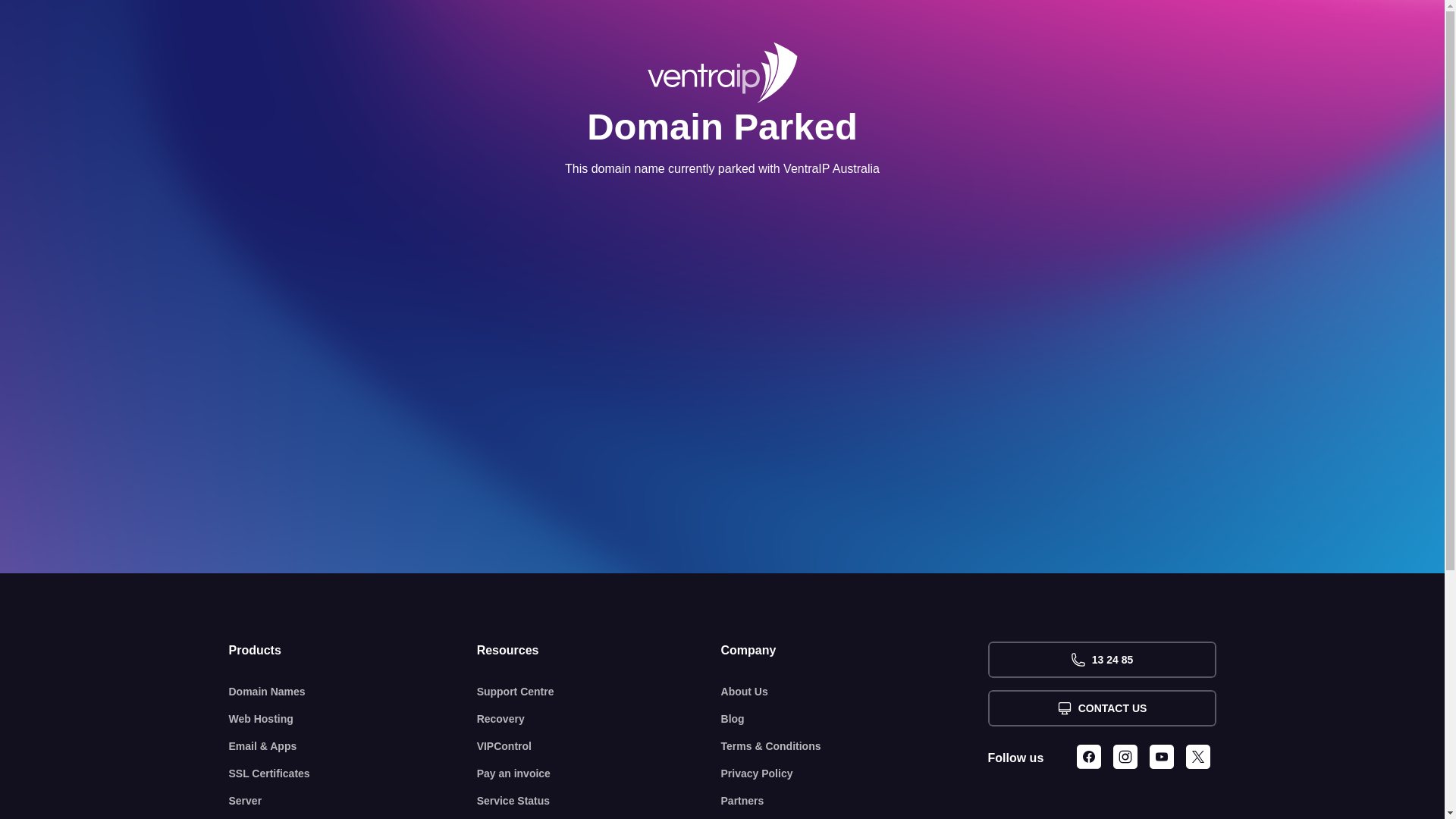  Describe the element at coordinates (599, 801) in the screenshot. I see `Service Status` at that location.